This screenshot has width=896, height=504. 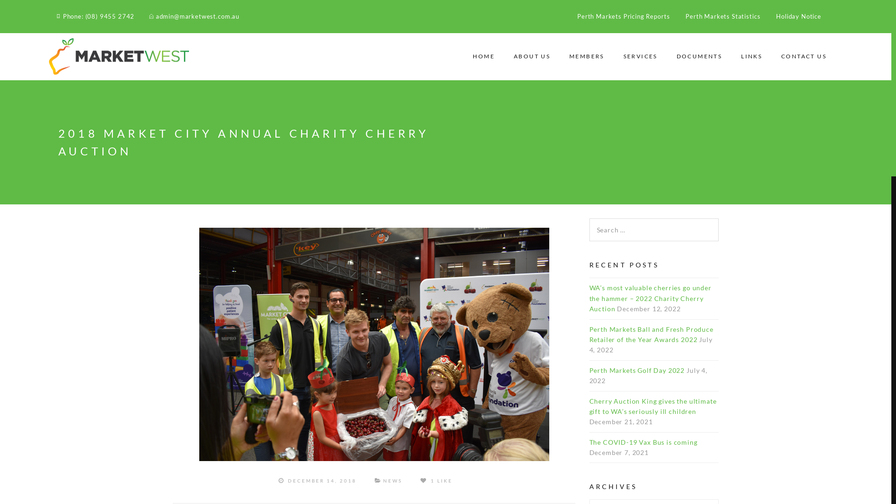 I want to click on Perth Markets Pricing Reports, so click(x=623, y=16).